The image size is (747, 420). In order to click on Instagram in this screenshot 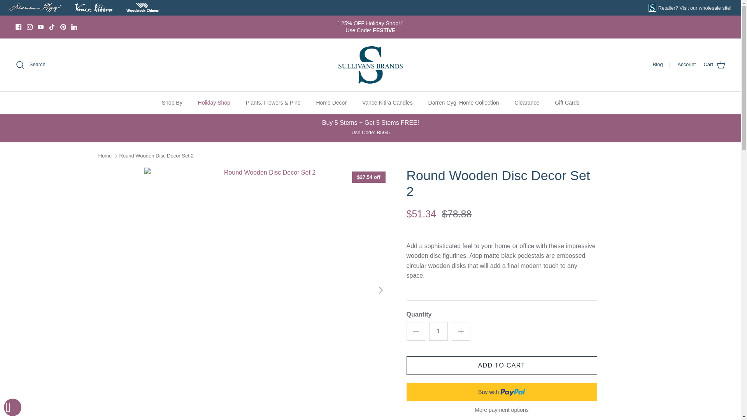, I will do `click(30, 26)`.